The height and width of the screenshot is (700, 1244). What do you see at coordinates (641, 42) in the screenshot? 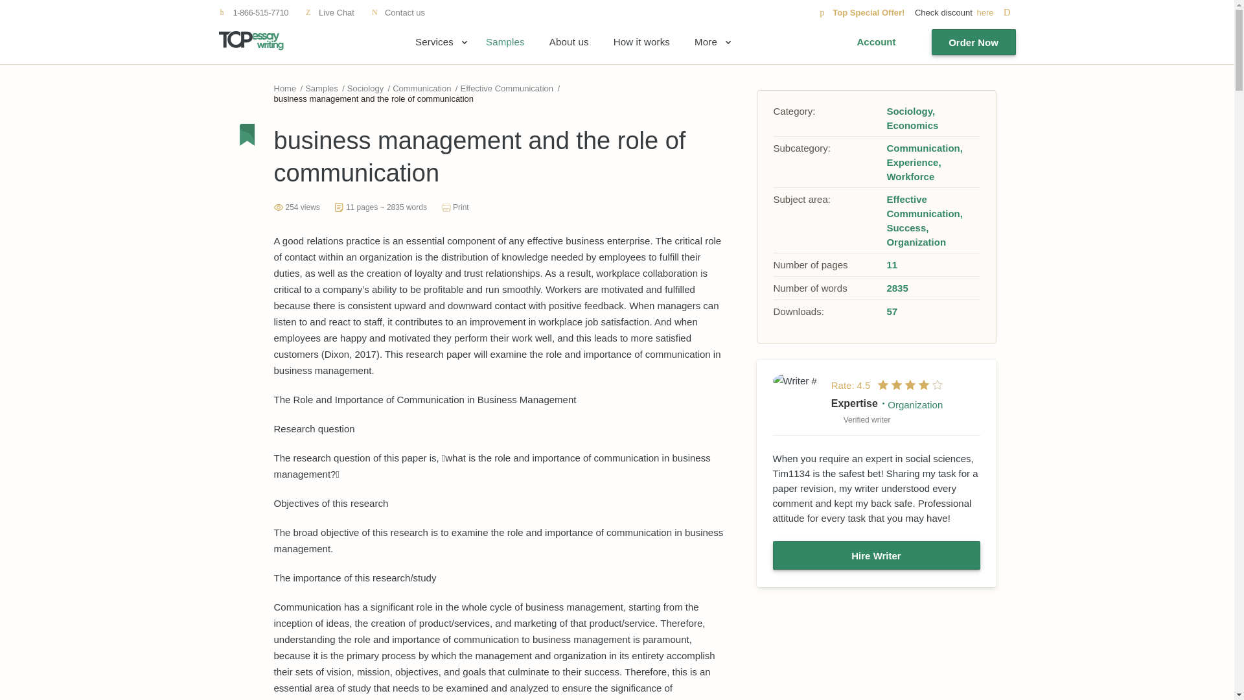
I see `How it works` at bounding box center [641, 42].